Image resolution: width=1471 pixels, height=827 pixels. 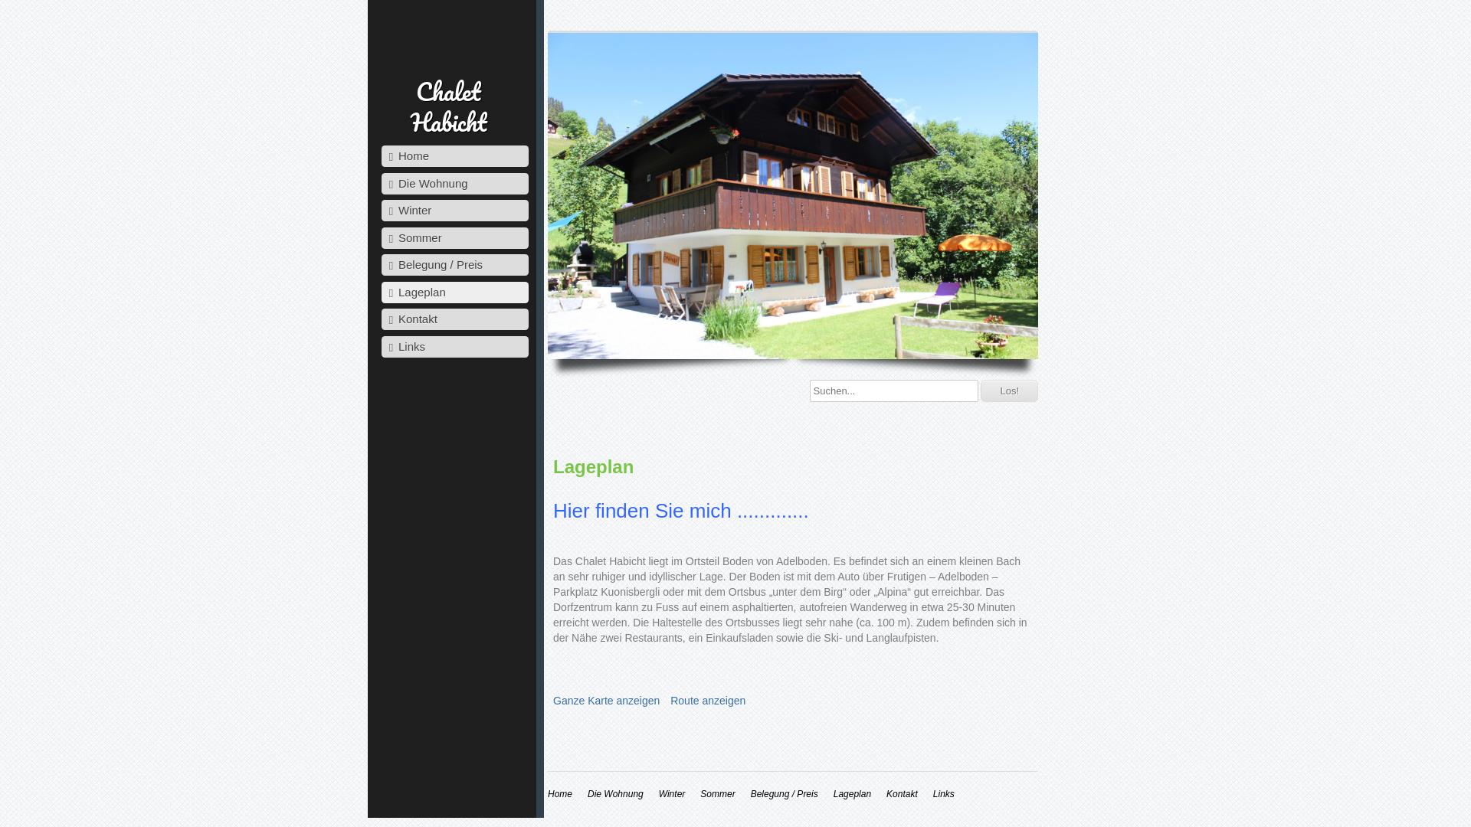 What do you see at coordinates (455, 319) in the screenshot?
I see `Kontakt` at bounding box center [455, 319].